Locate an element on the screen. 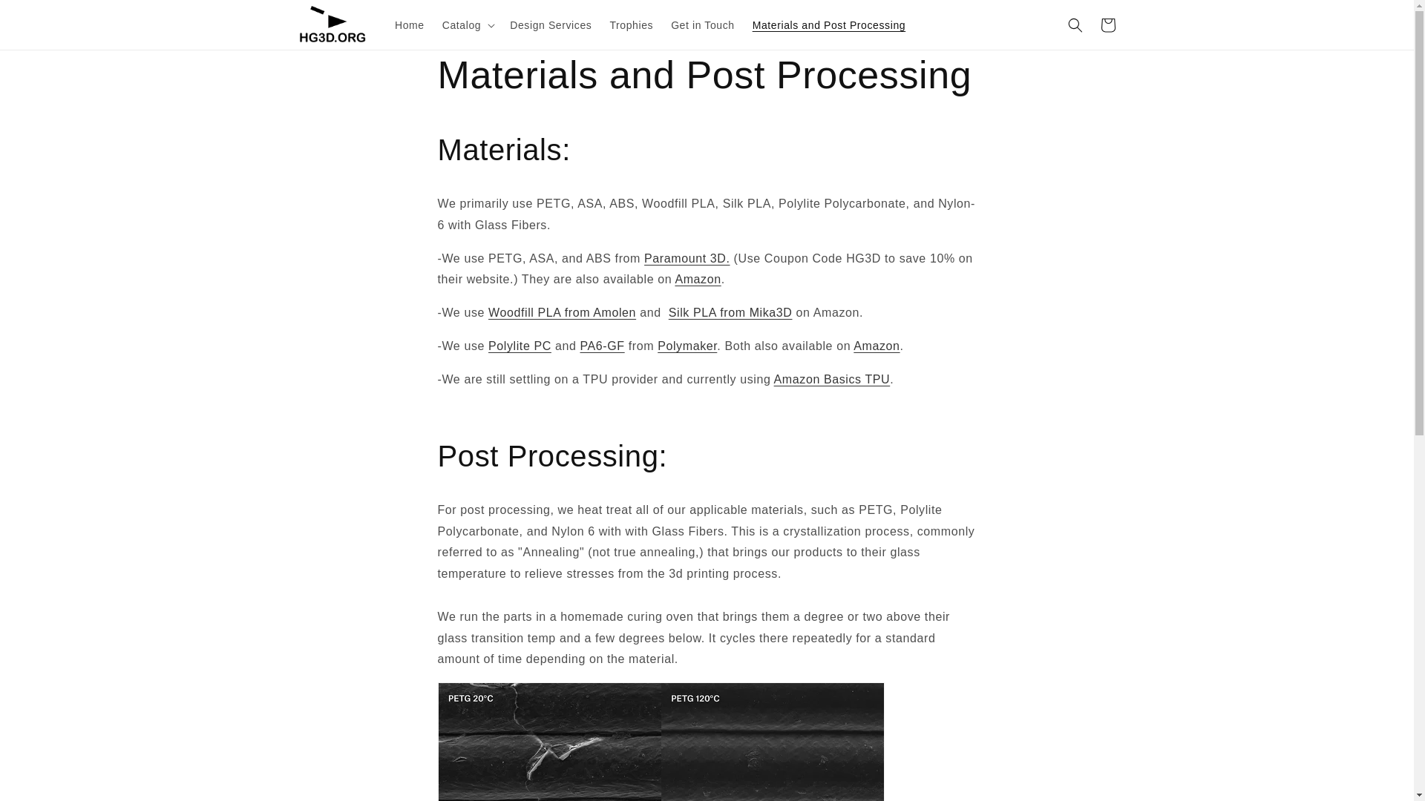 The width and height of the screenshot is (1425, 801). Amazon is located at coordinates (698, 279).